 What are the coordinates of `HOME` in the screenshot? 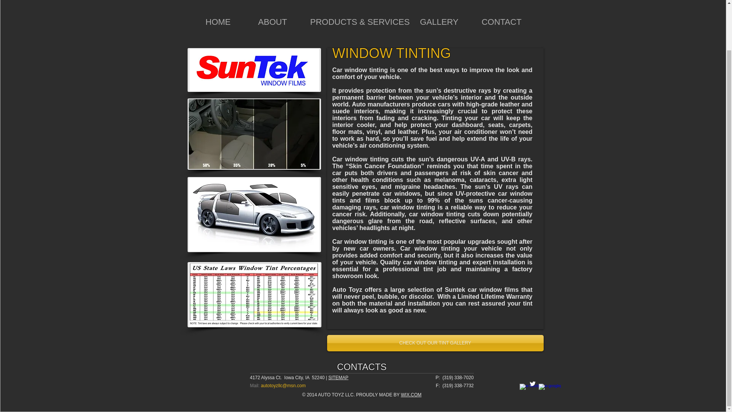 It's located at (218, 24).